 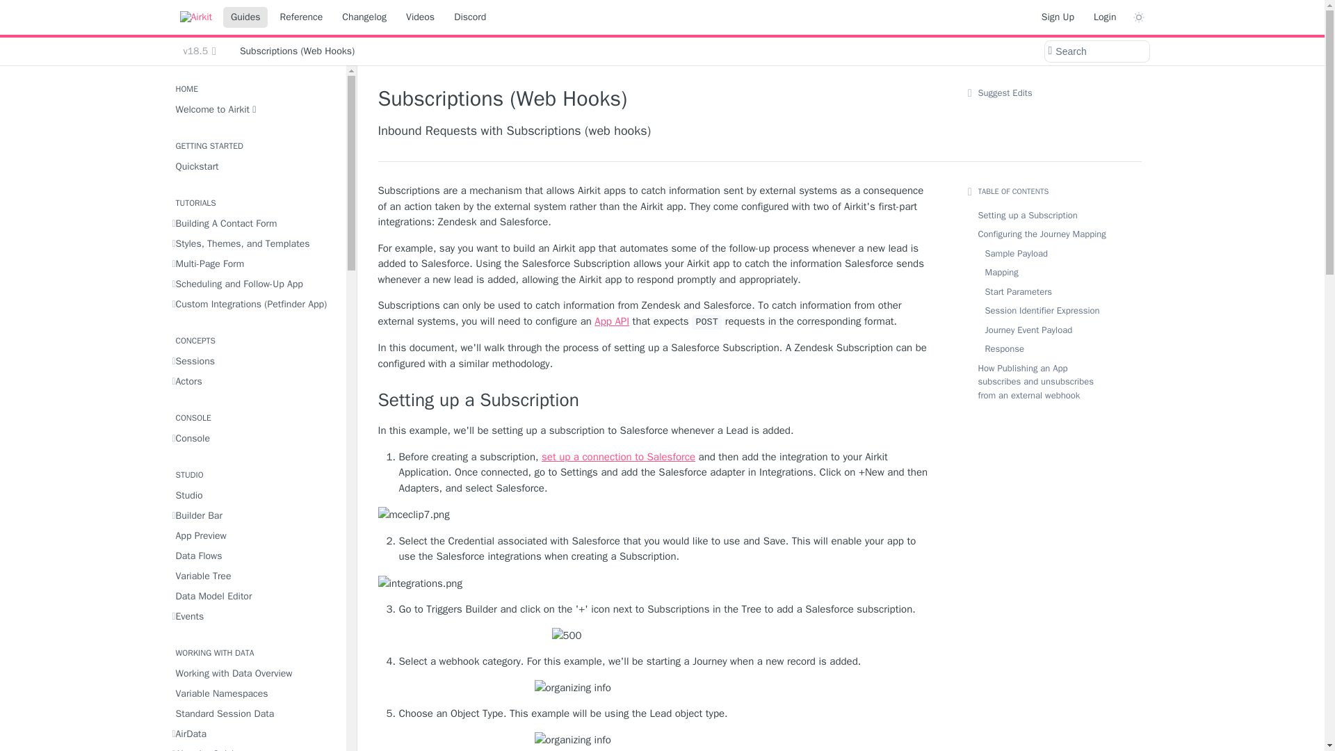 I want to click on Login, so click(x=1105, y=17).